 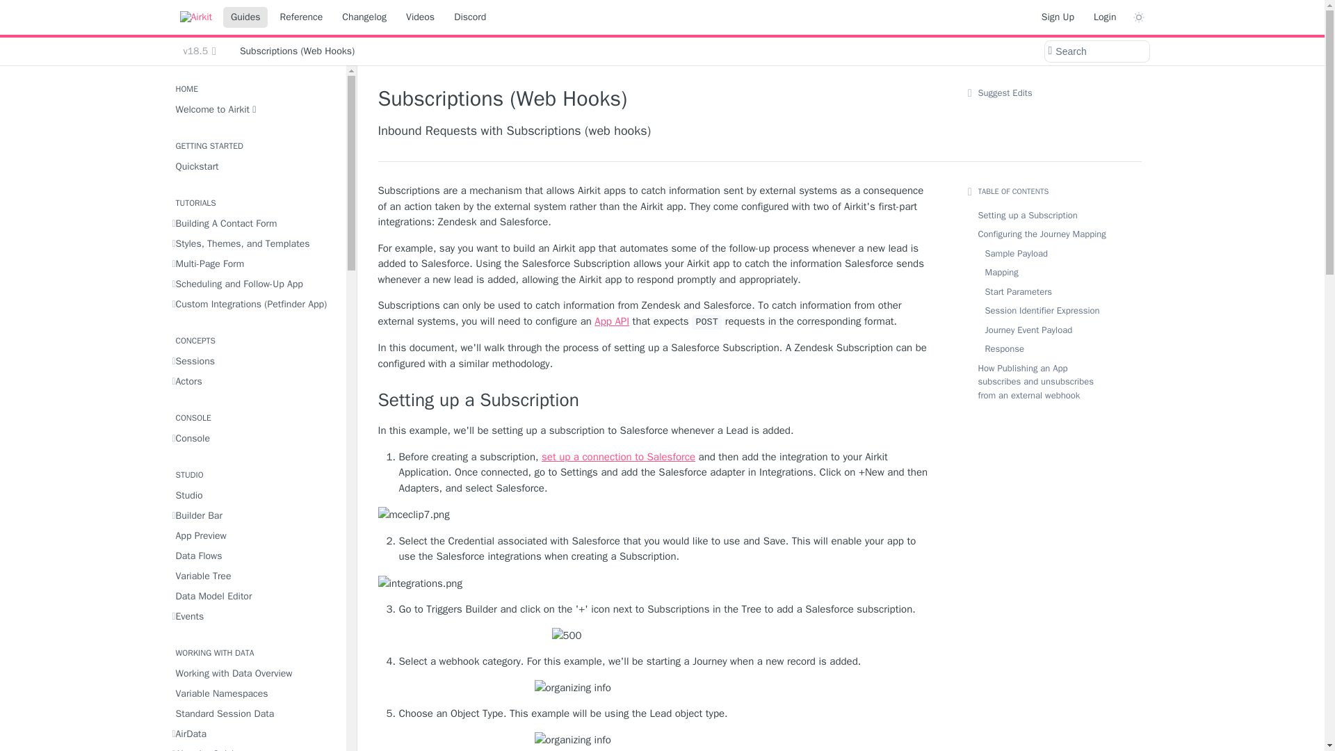 I want to click on Login, so click(x=1105, y=17).